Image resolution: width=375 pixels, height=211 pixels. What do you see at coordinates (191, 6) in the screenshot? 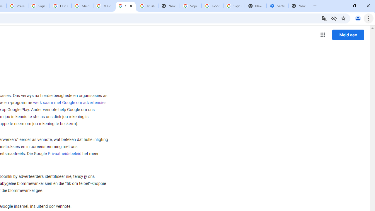
I see `Sign in - Google Accounts` at bounding box center [191, 6].